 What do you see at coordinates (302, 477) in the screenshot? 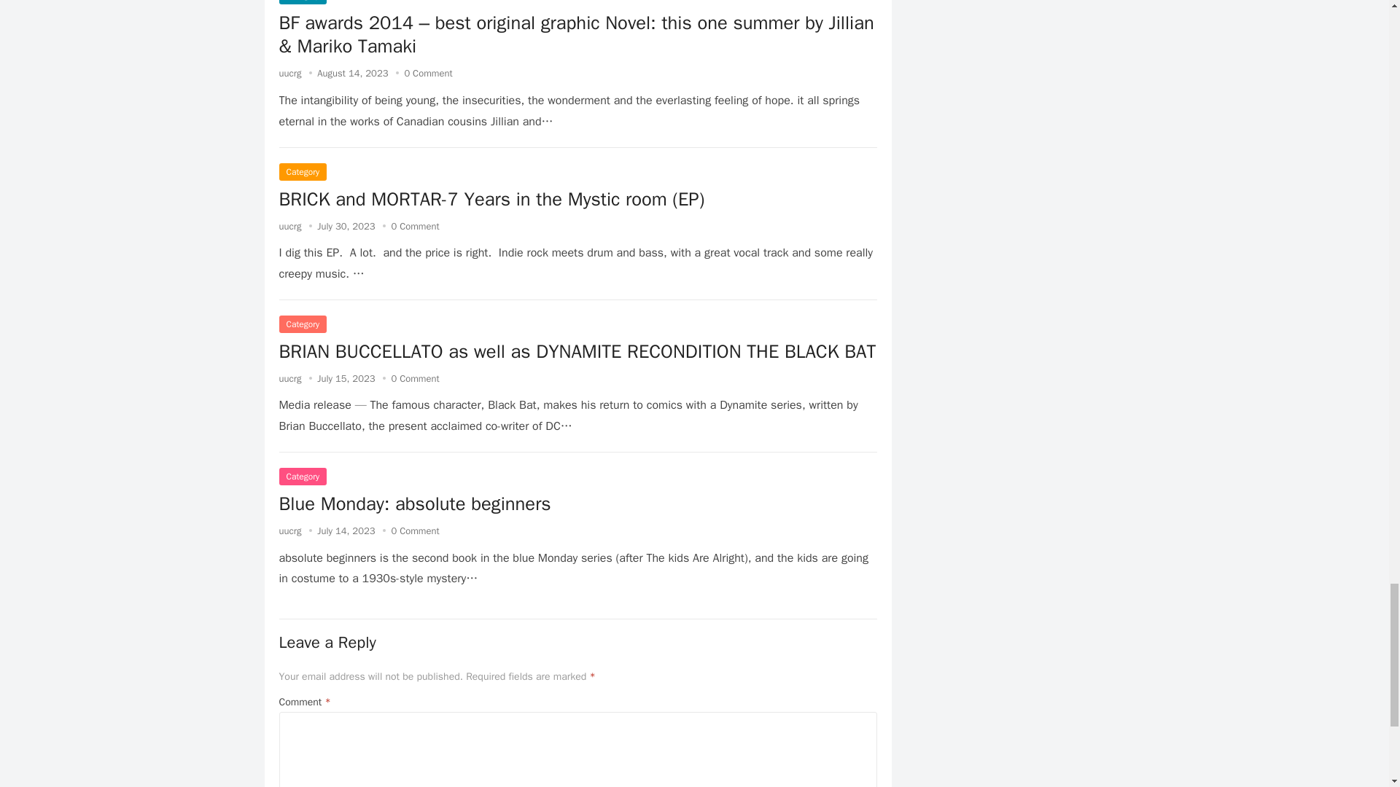
I see `Category` at bounding box center [302, 477].